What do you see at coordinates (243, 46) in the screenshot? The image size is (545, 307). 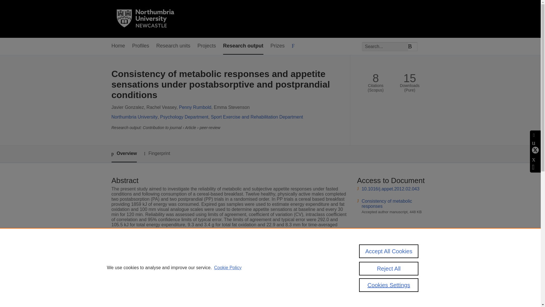 I see `Research output` at bounding box center [243, 46].